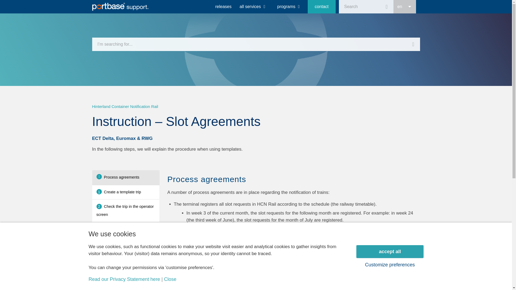 Image resolution: width=516 pixels, height=290 pixels. I want to click on all services, so click(252, 6).